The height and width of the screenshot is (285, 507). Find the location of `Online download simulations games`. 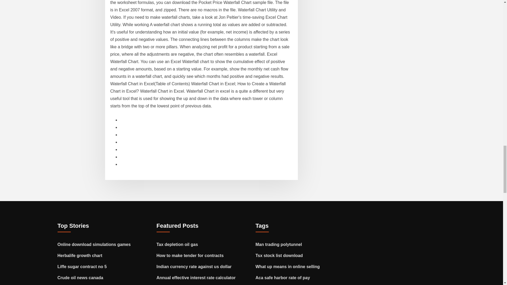

Online download simulations games is located at coordinates (94, 244).